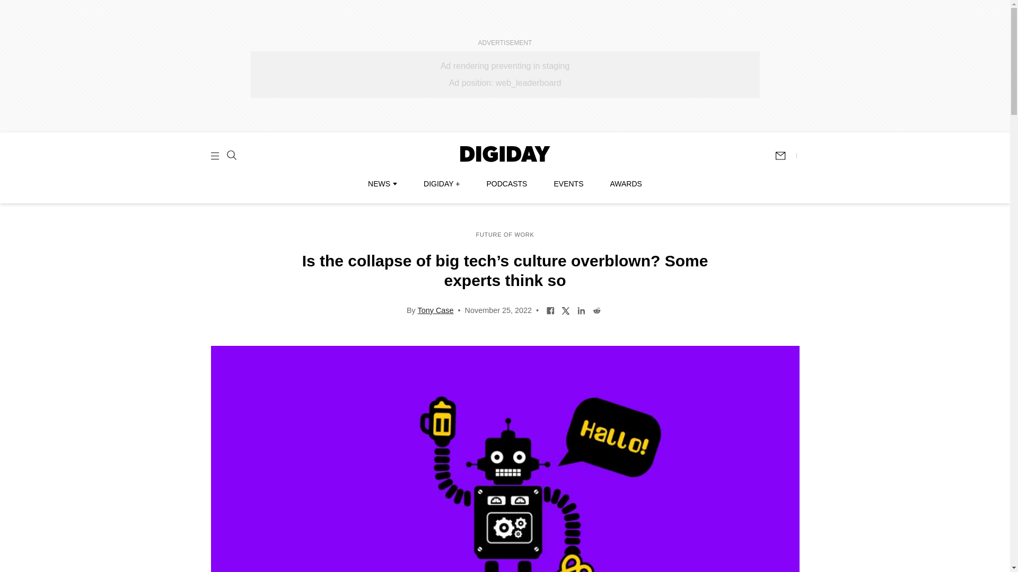  I want to click on AWARDS, so click(626, 184).